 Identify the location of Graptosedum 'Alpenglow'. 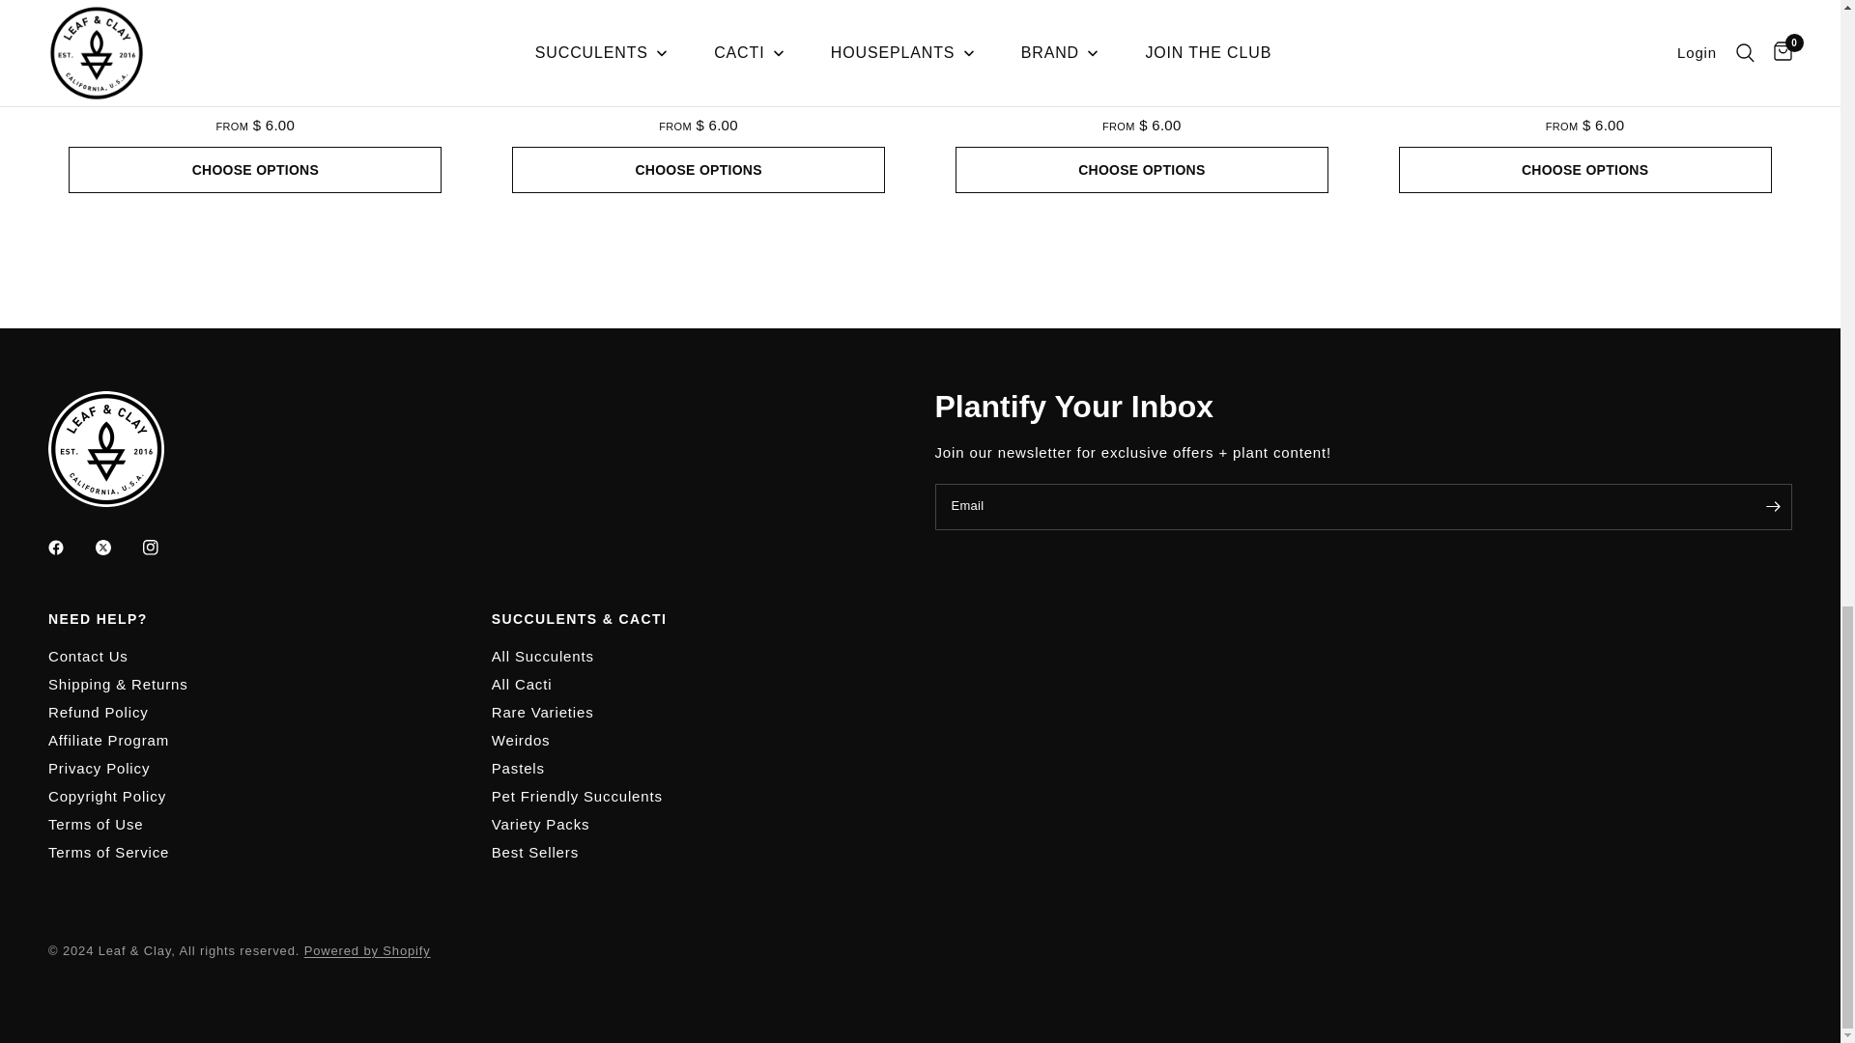
(698, 100).